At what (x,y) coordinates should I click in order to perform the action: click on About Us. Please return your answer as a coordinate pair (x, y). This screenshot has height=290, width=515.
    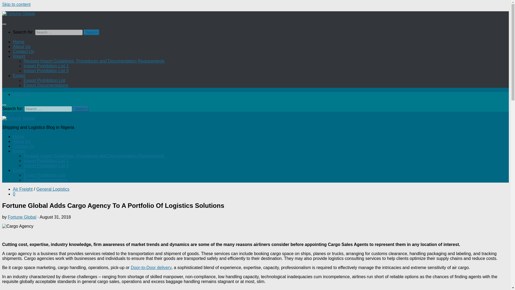
    Looking at the image, I should click on (21, 47).